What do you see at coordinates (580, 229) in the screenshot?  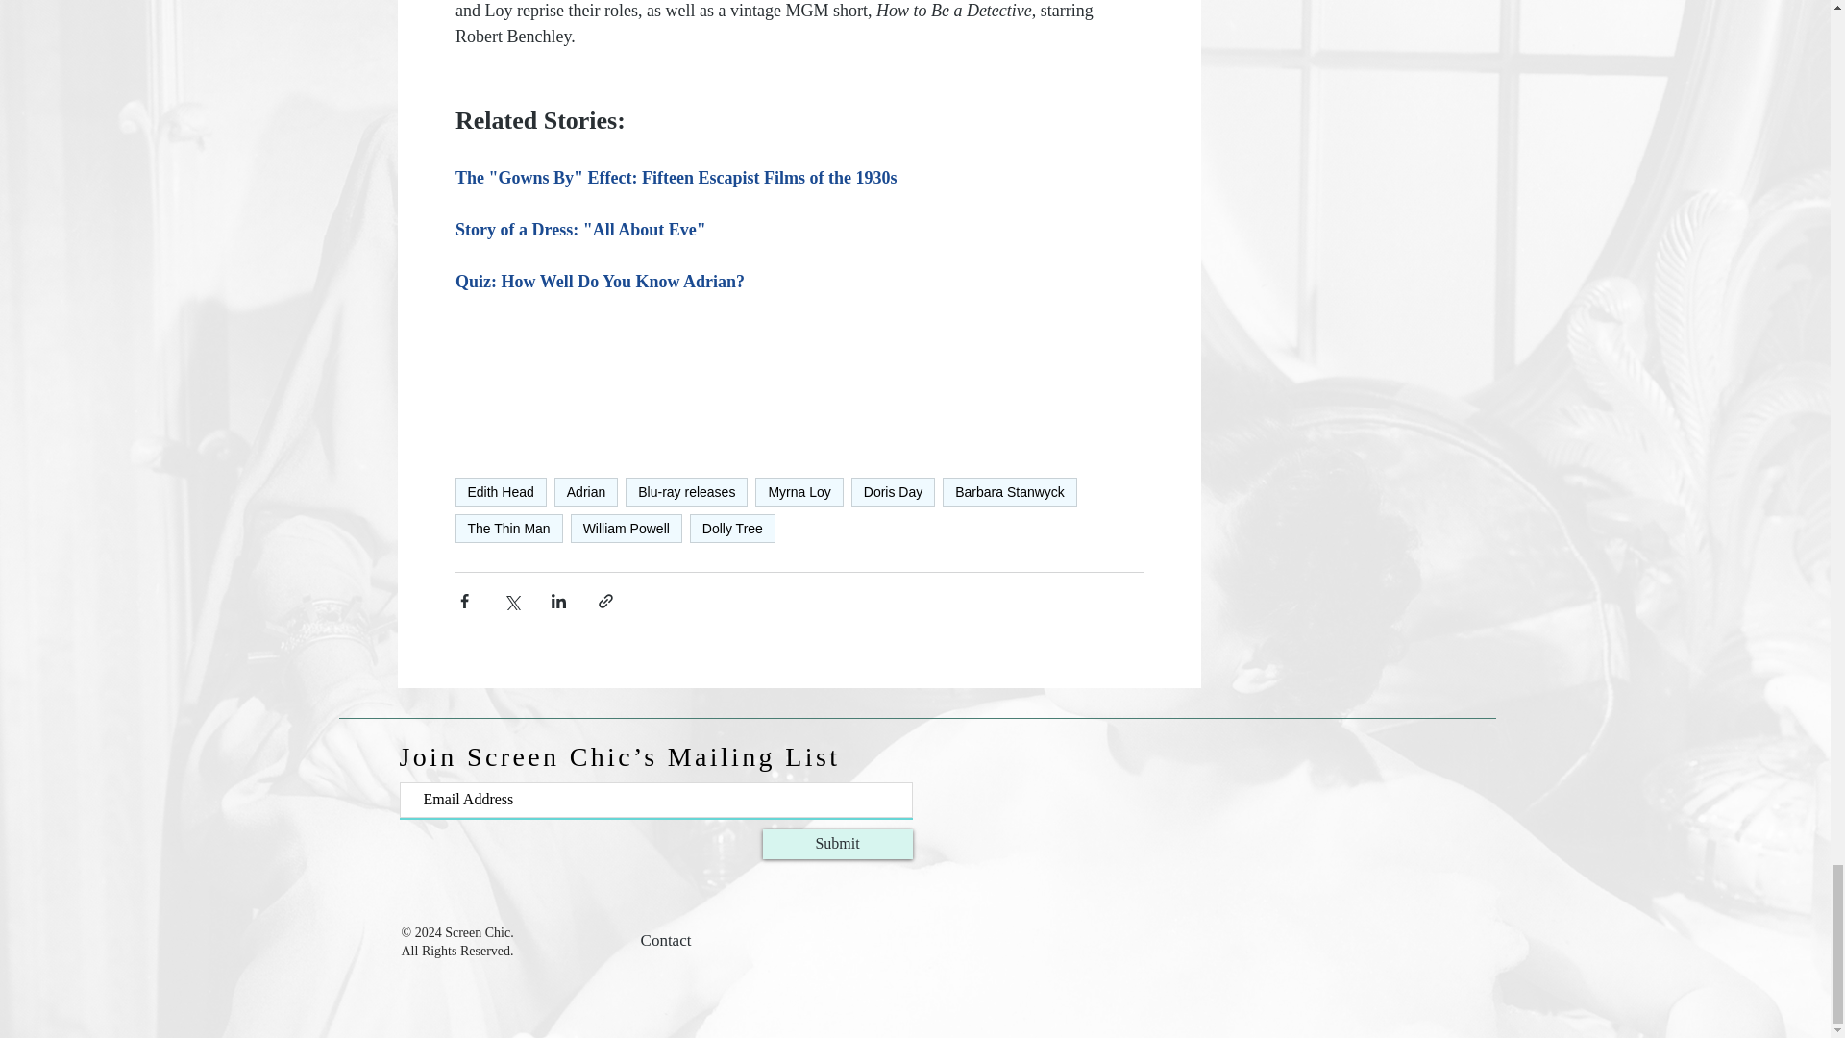 I see `Story of a Dress: "All About Eve"` at bounding box center [580, 229].